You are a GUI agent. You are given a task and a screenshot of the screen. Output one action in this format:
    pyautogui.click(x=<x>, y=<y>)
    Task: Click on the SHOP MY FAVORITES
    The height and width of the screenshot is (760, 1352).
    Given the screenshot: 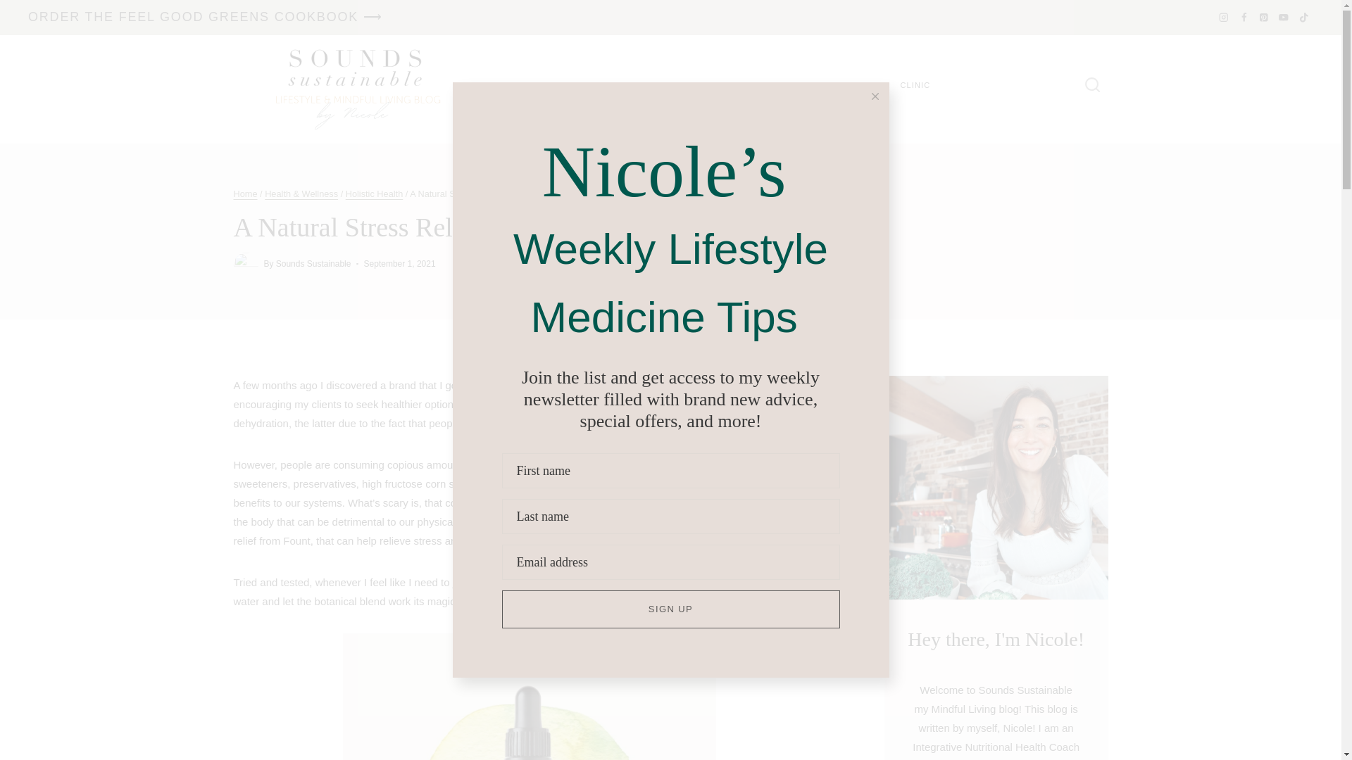 What is the action you would take?
    pyautogui.click(x=690, y=85)
    